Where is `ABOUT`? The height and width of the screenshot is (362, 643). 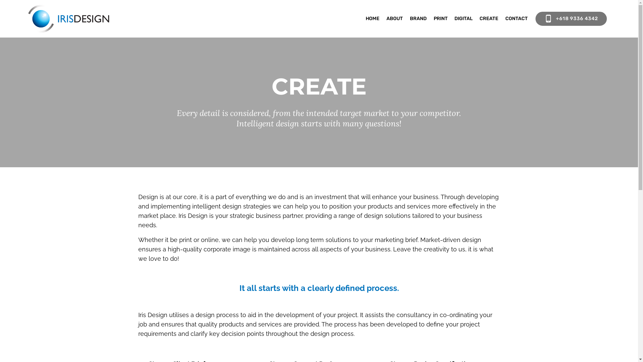
ABOUT is located at coordinates (395, 19).